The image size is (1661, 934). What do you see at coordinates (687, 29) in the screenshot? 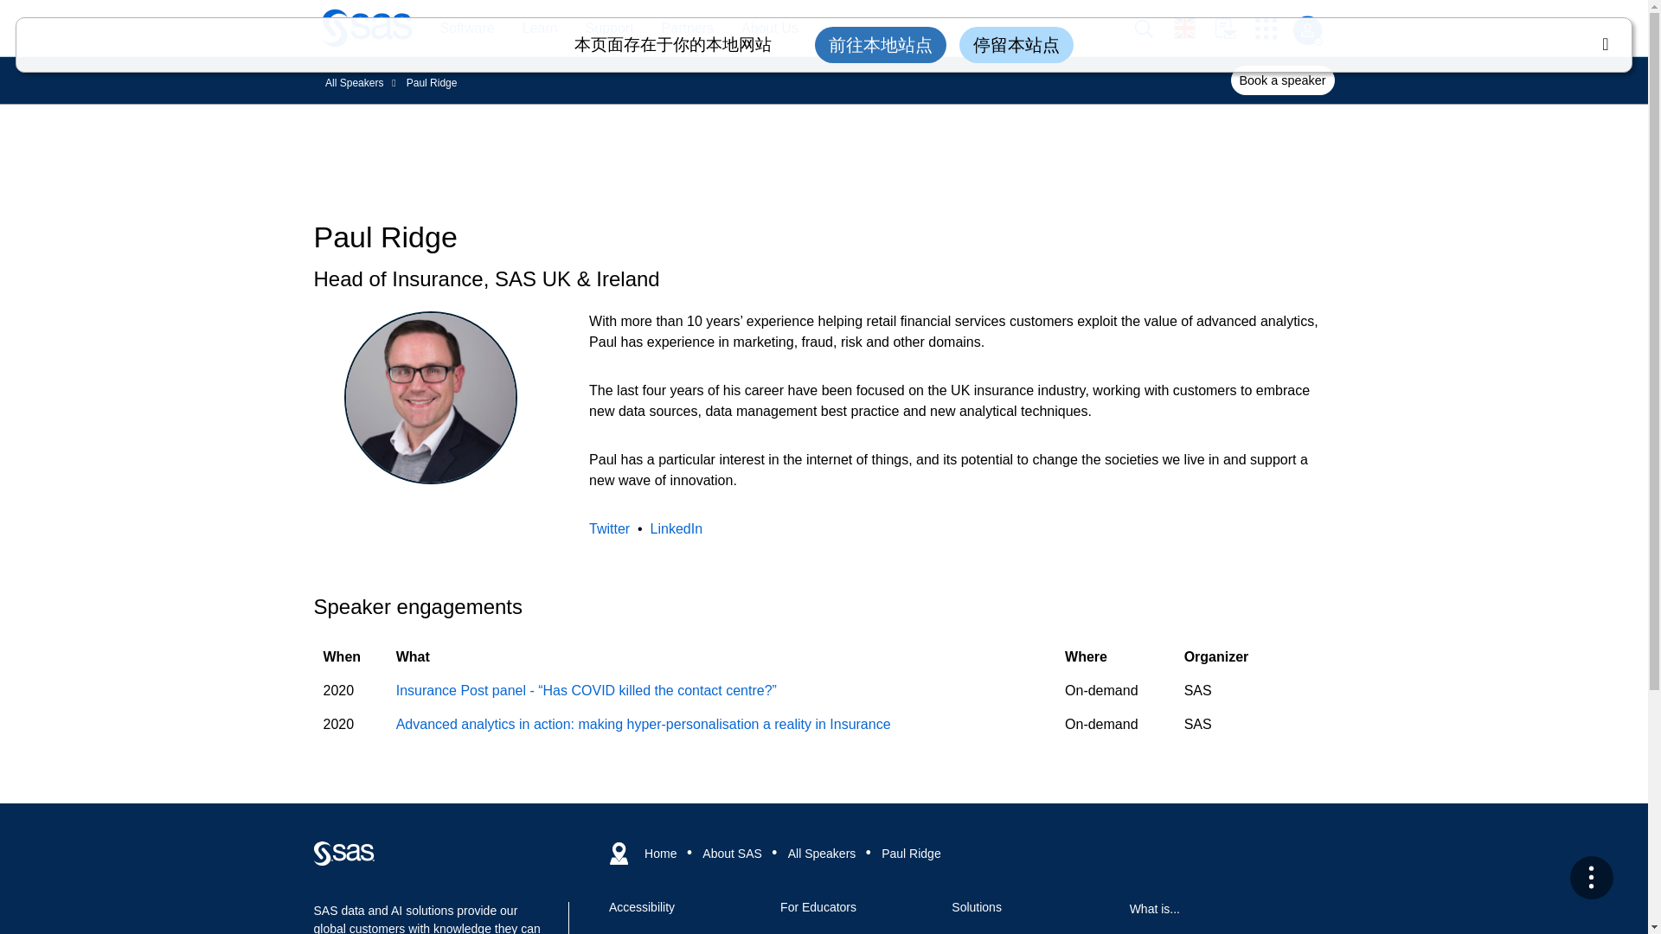
I see `Partners` at bounding box center [687, 29].